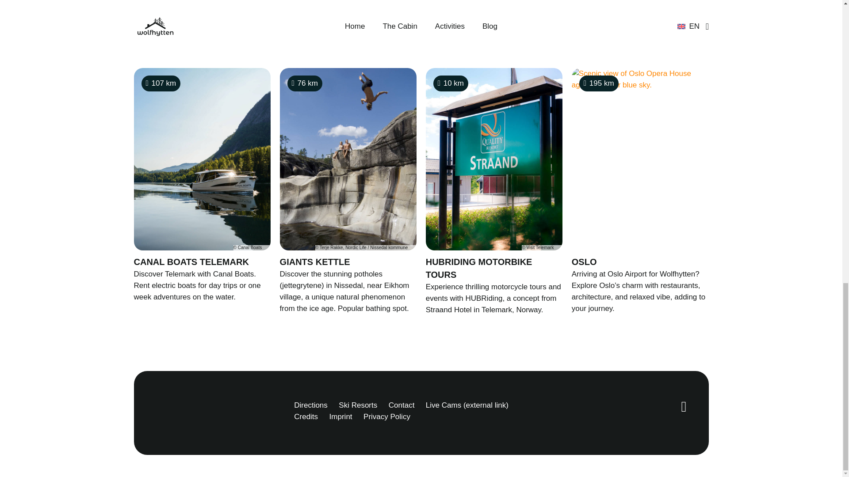  I want to click on Privacy Policy, so click(386, 416).